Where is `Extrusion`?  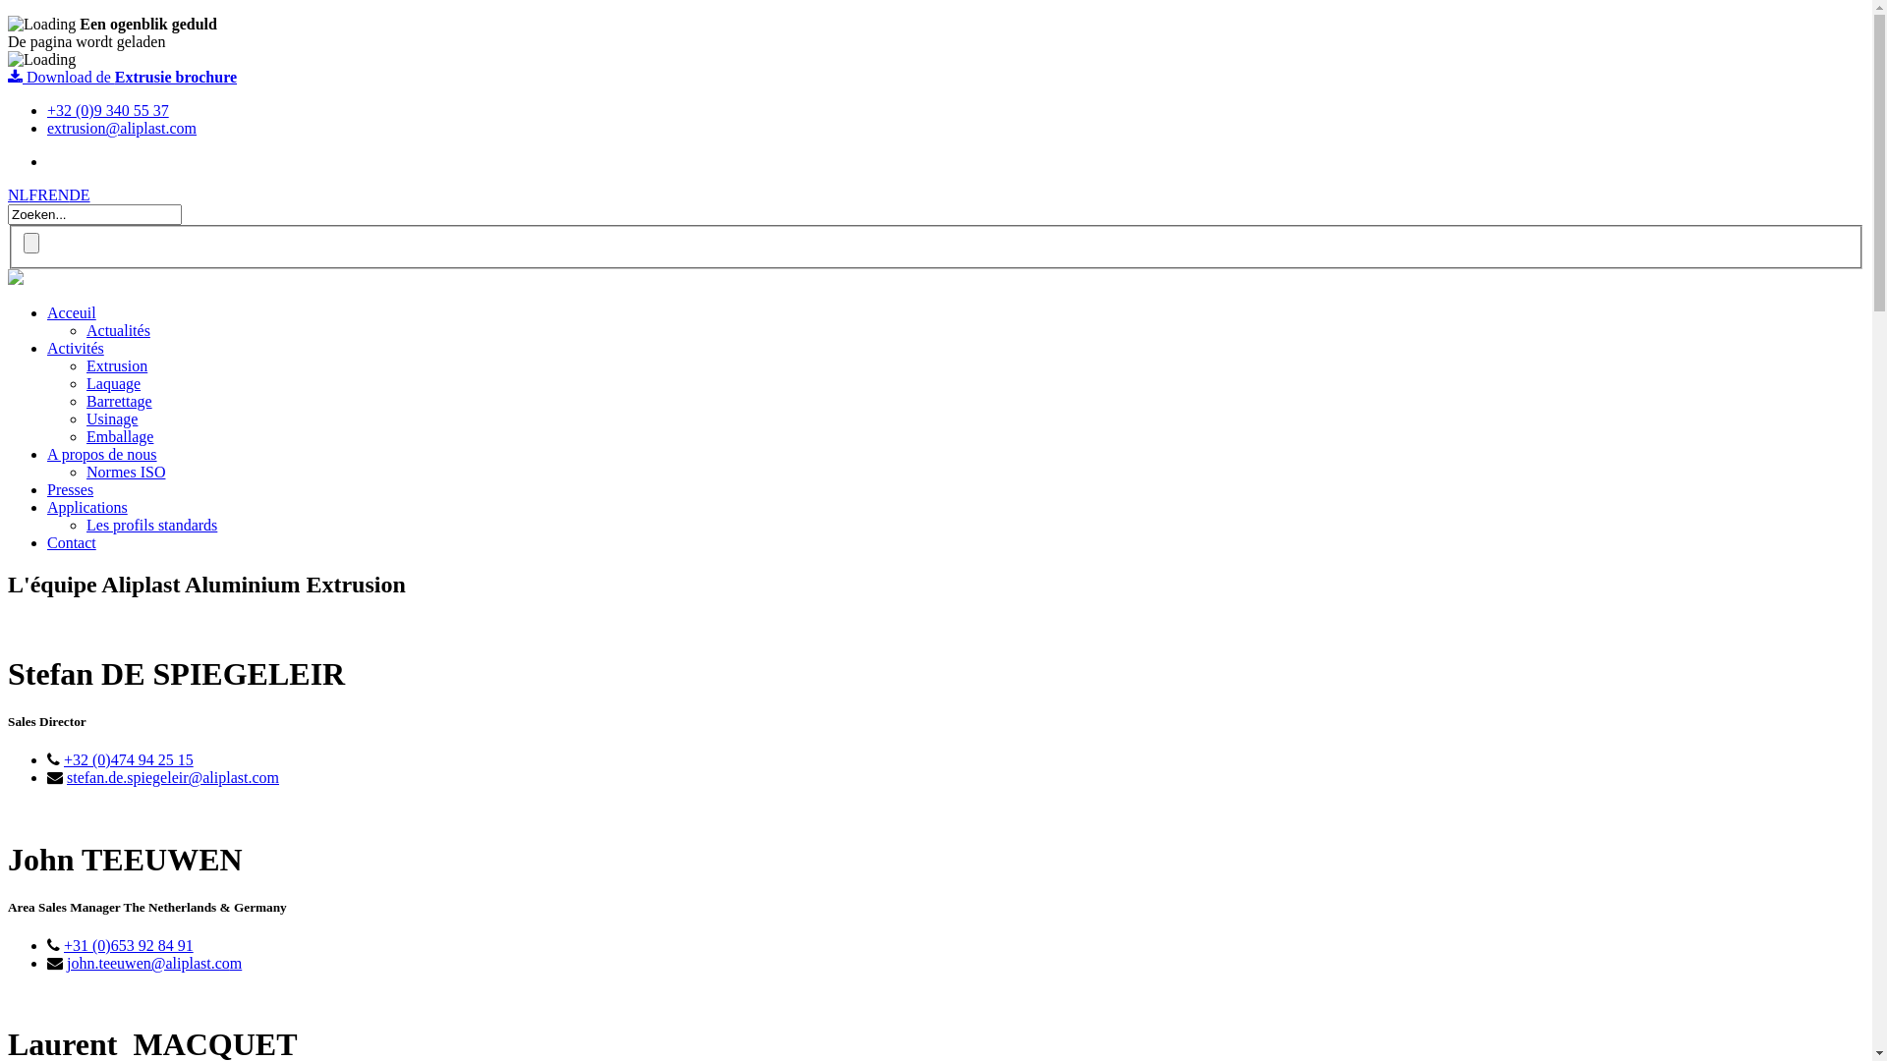 Extrusion is located at coordinates (117, 365).